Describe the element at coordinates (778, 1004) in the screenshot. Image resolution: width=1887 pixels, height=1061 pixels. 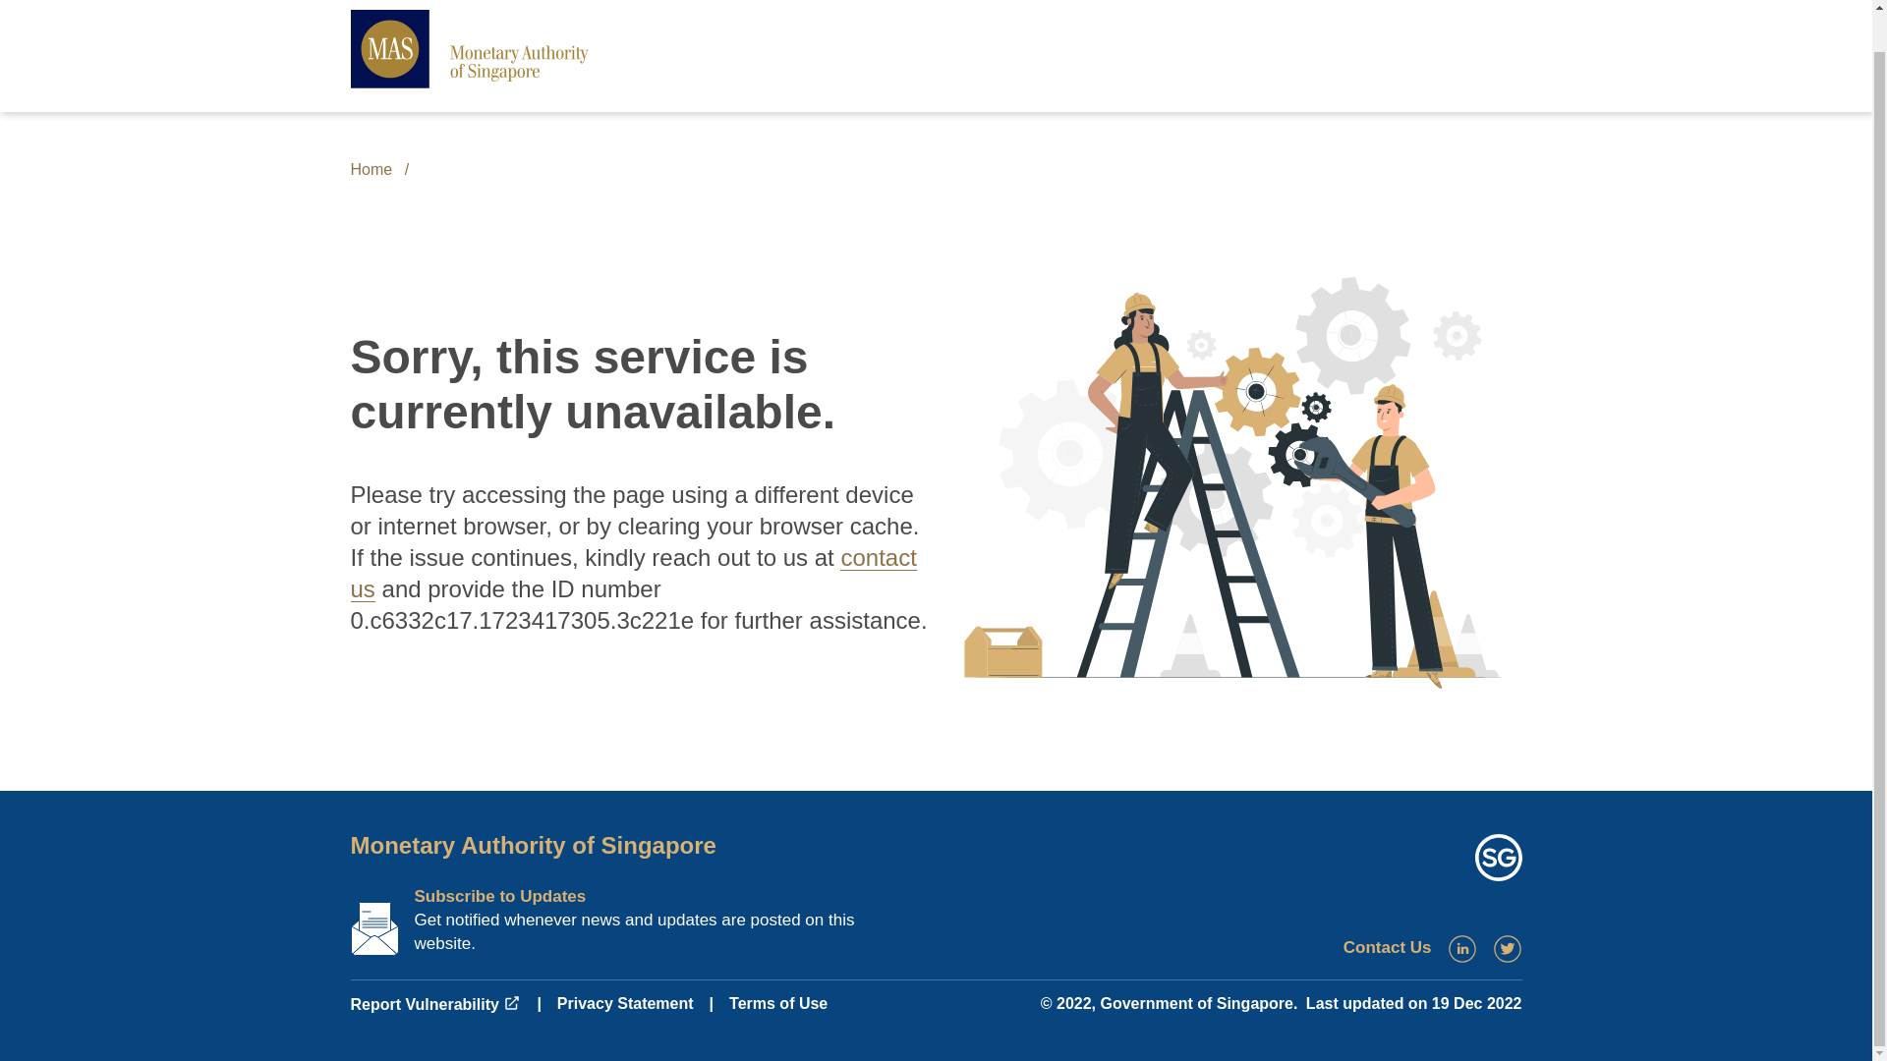
I see `Terms of Use` at that location.